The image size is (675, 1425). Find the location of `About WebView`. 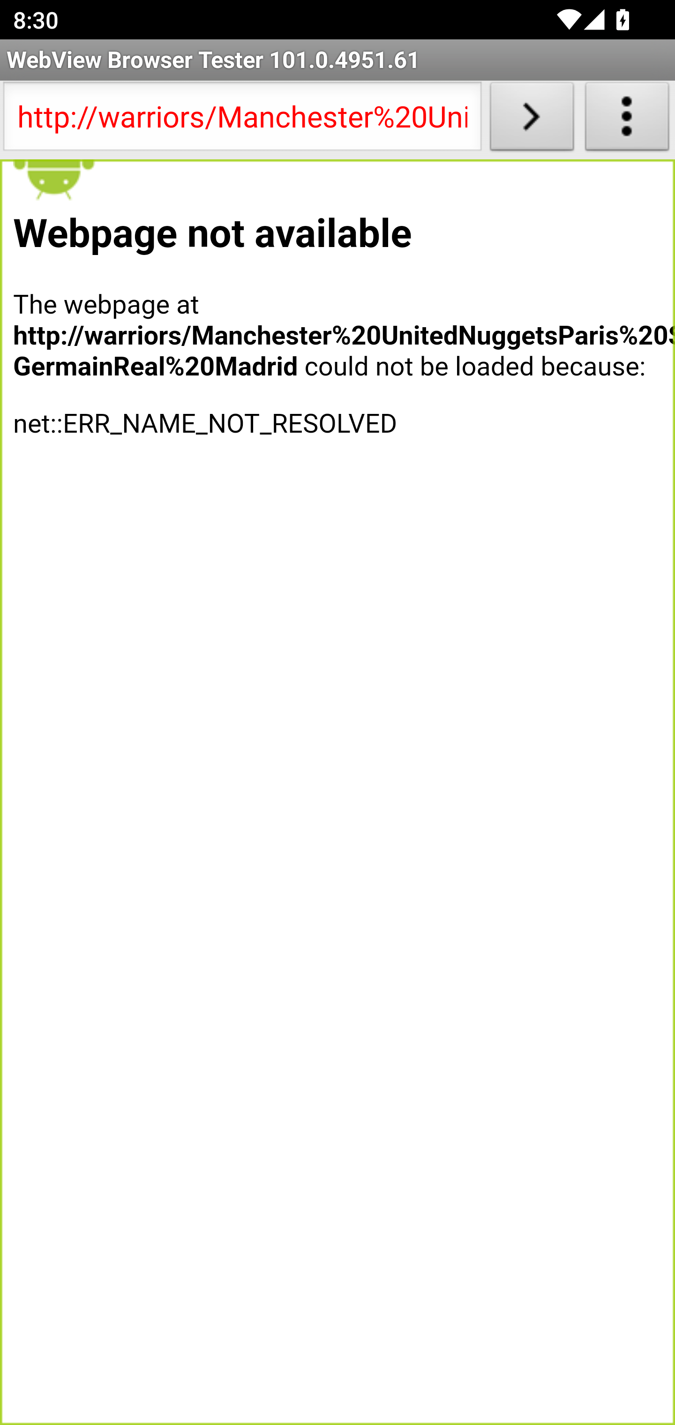

About WebView is located at coordinates (627, 120).